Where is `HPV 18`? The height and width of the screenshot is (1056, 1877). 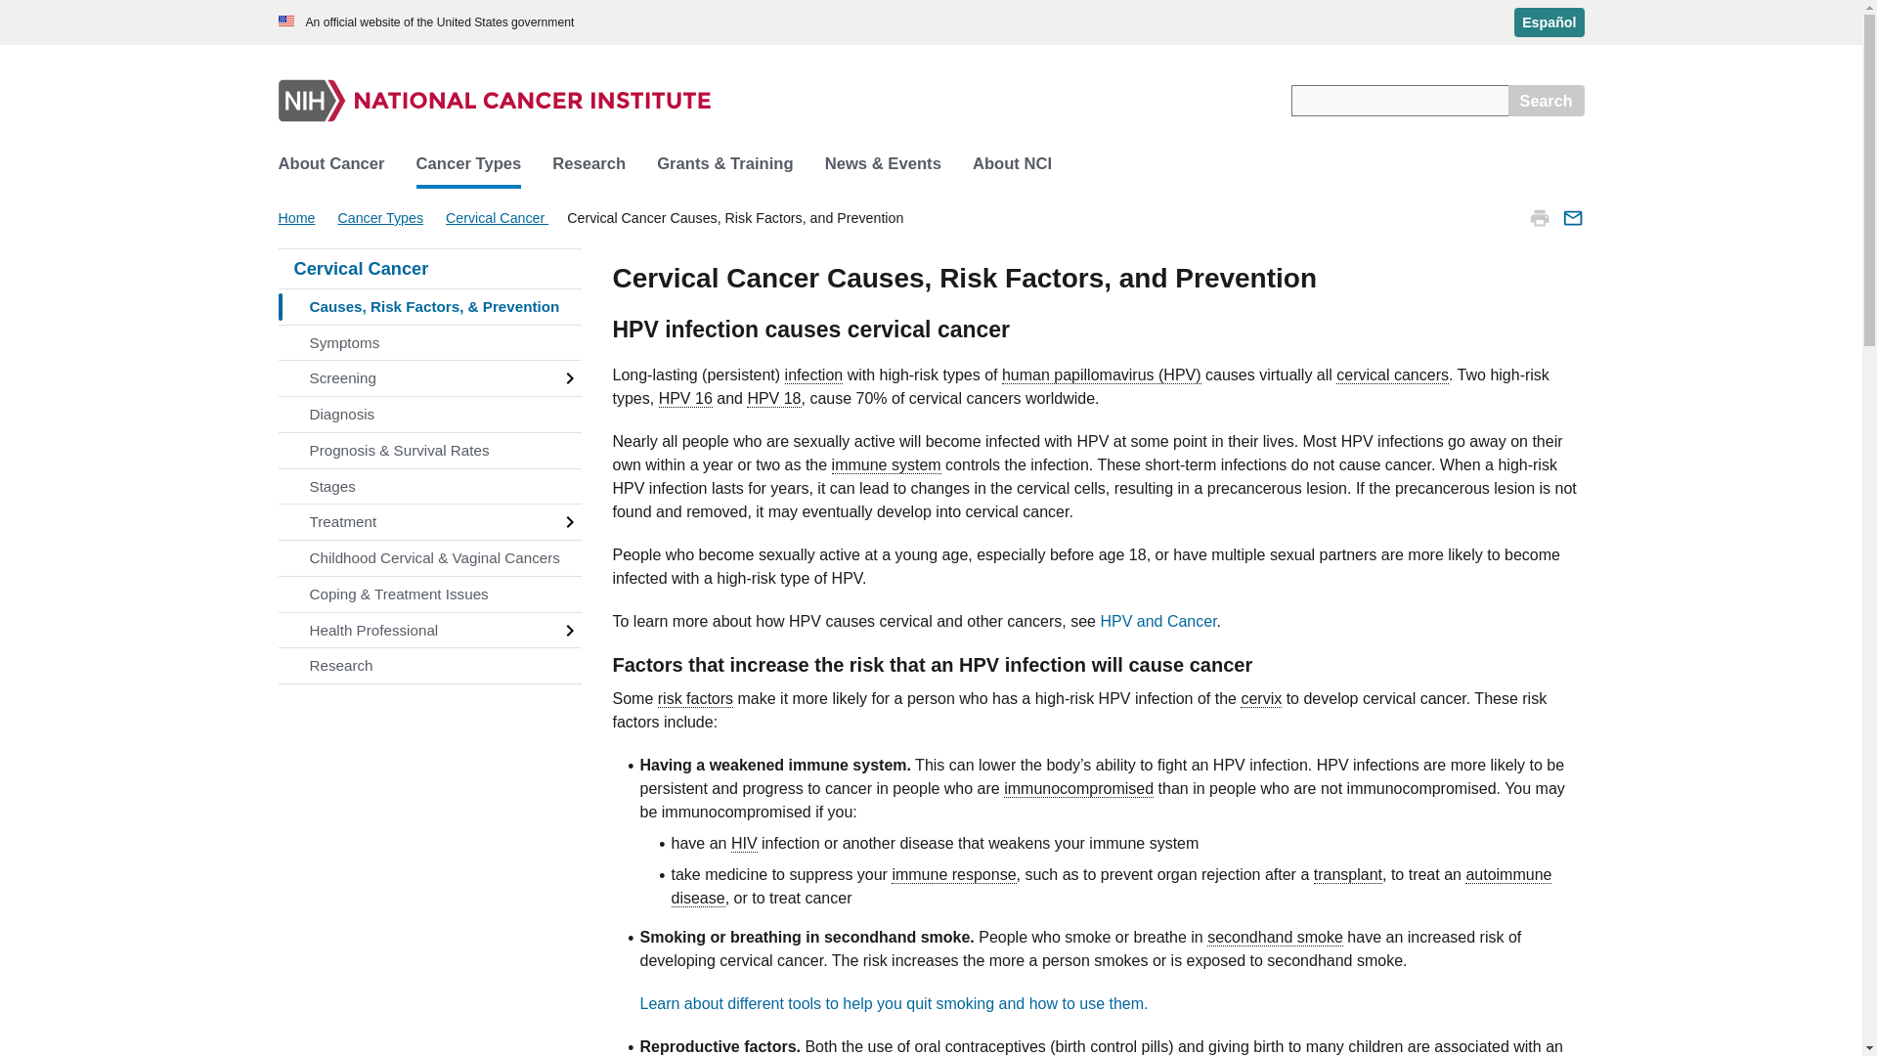 HPV 18 is located at coordinates (774, 398).